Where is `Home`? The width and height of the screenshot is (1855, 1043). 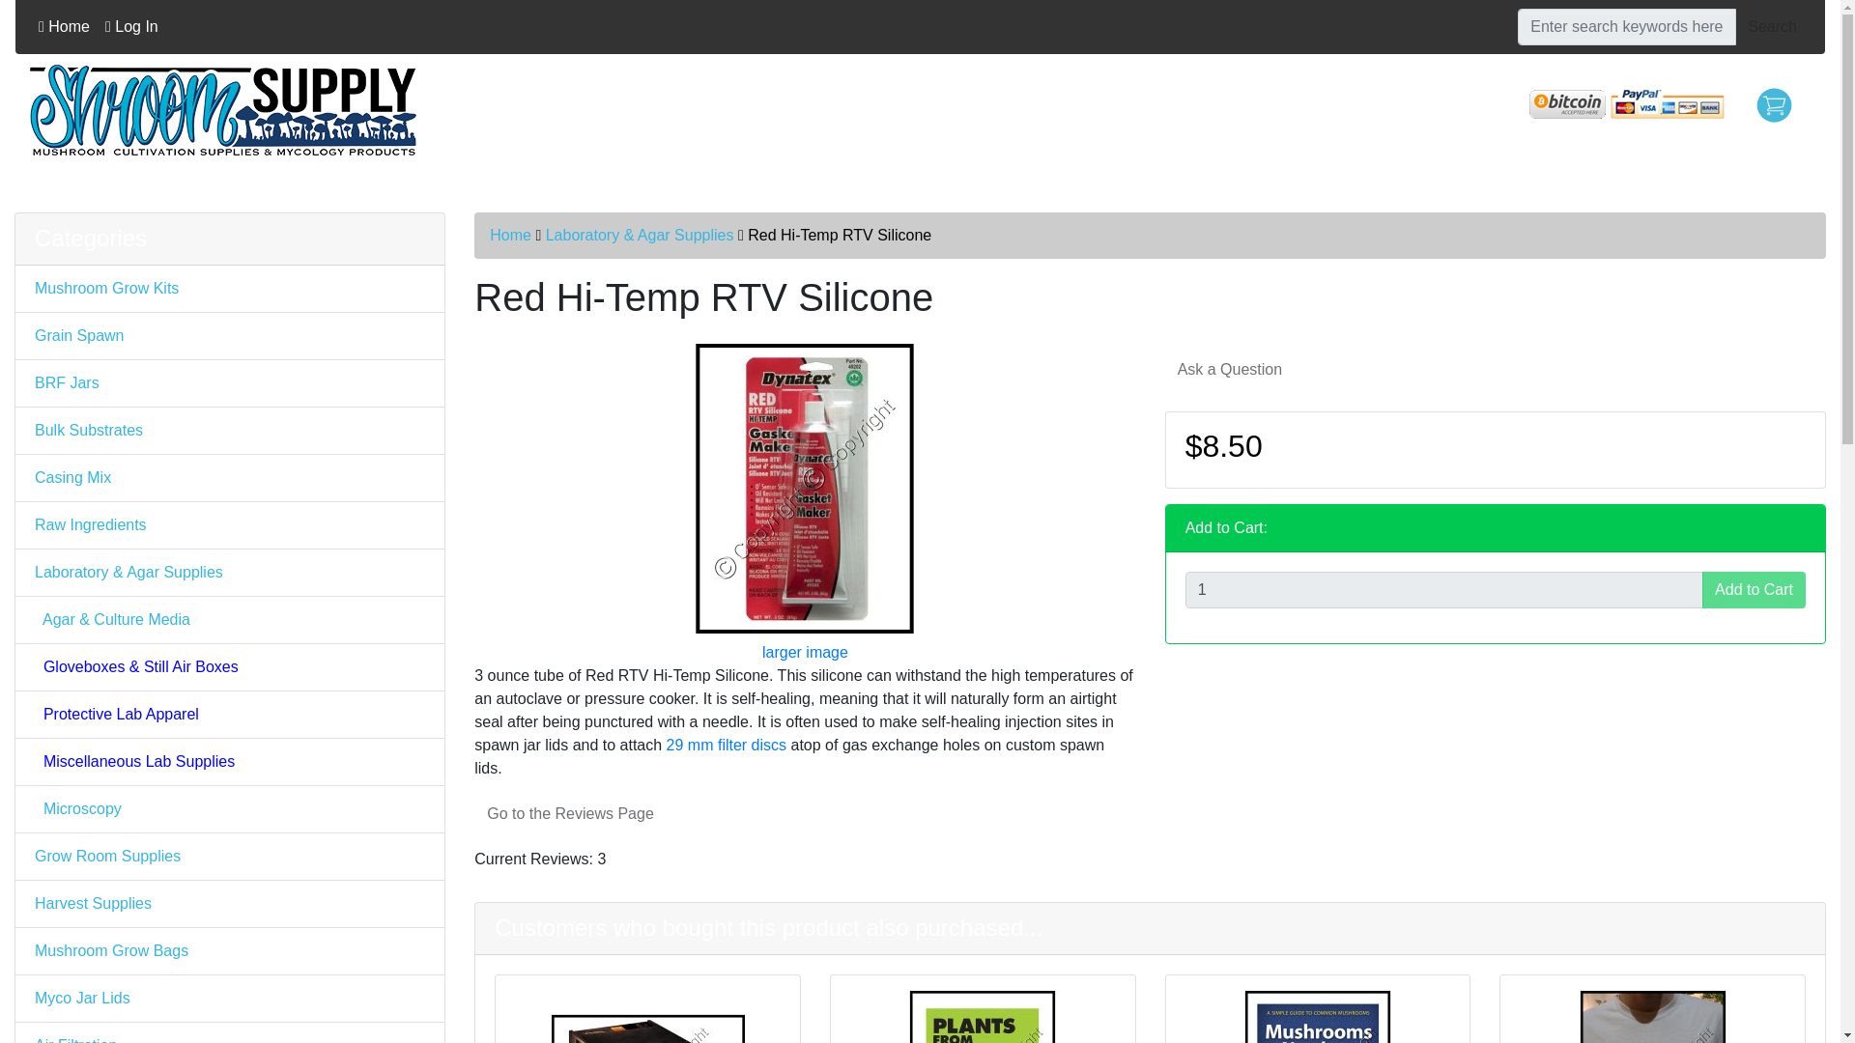
Home is located at coordinates (64, 26).